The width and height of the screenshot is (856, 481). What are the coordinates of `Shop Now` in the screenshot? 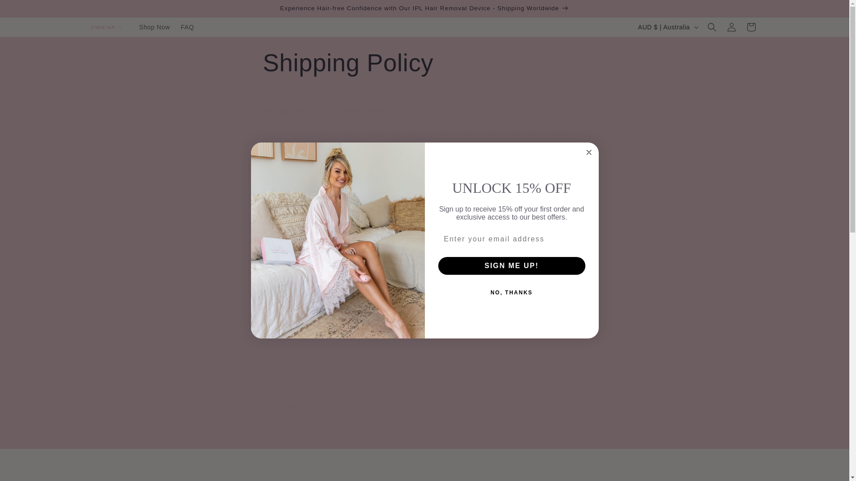 It's located at (154, 27).